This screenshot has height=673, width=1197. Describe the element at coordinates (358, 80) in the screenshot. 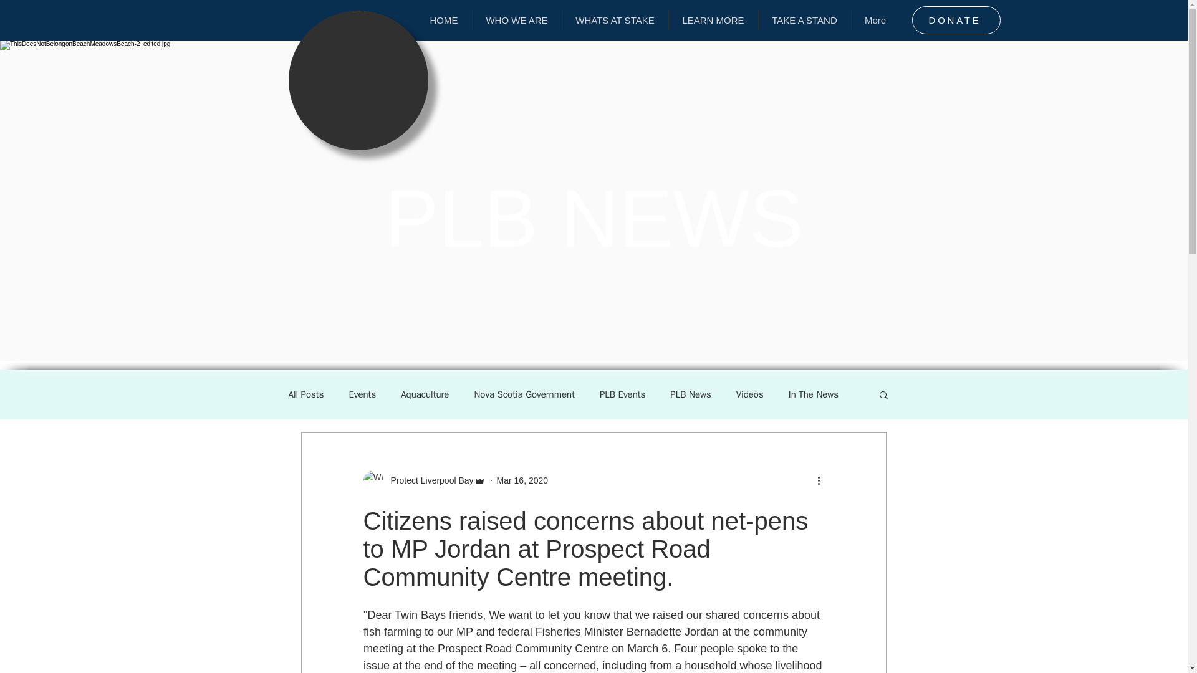

I see `Button-Logo.JPG` at that location.